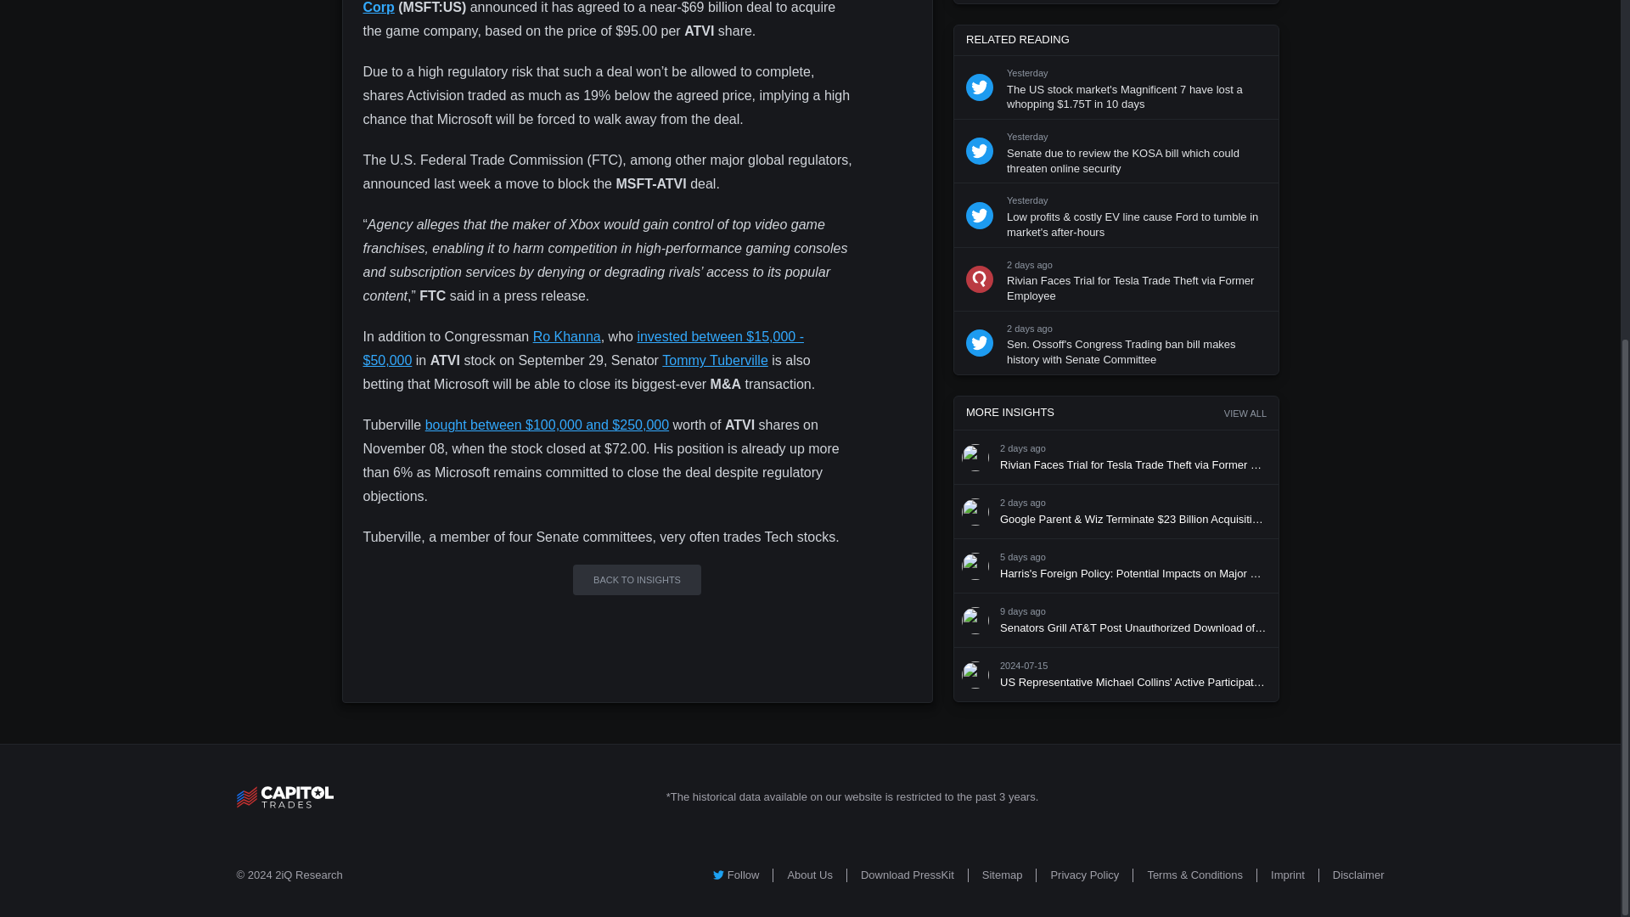 The image size is (1630, 917). I want to click on 2024-07-15 13:40:42, so click(1024, 665).